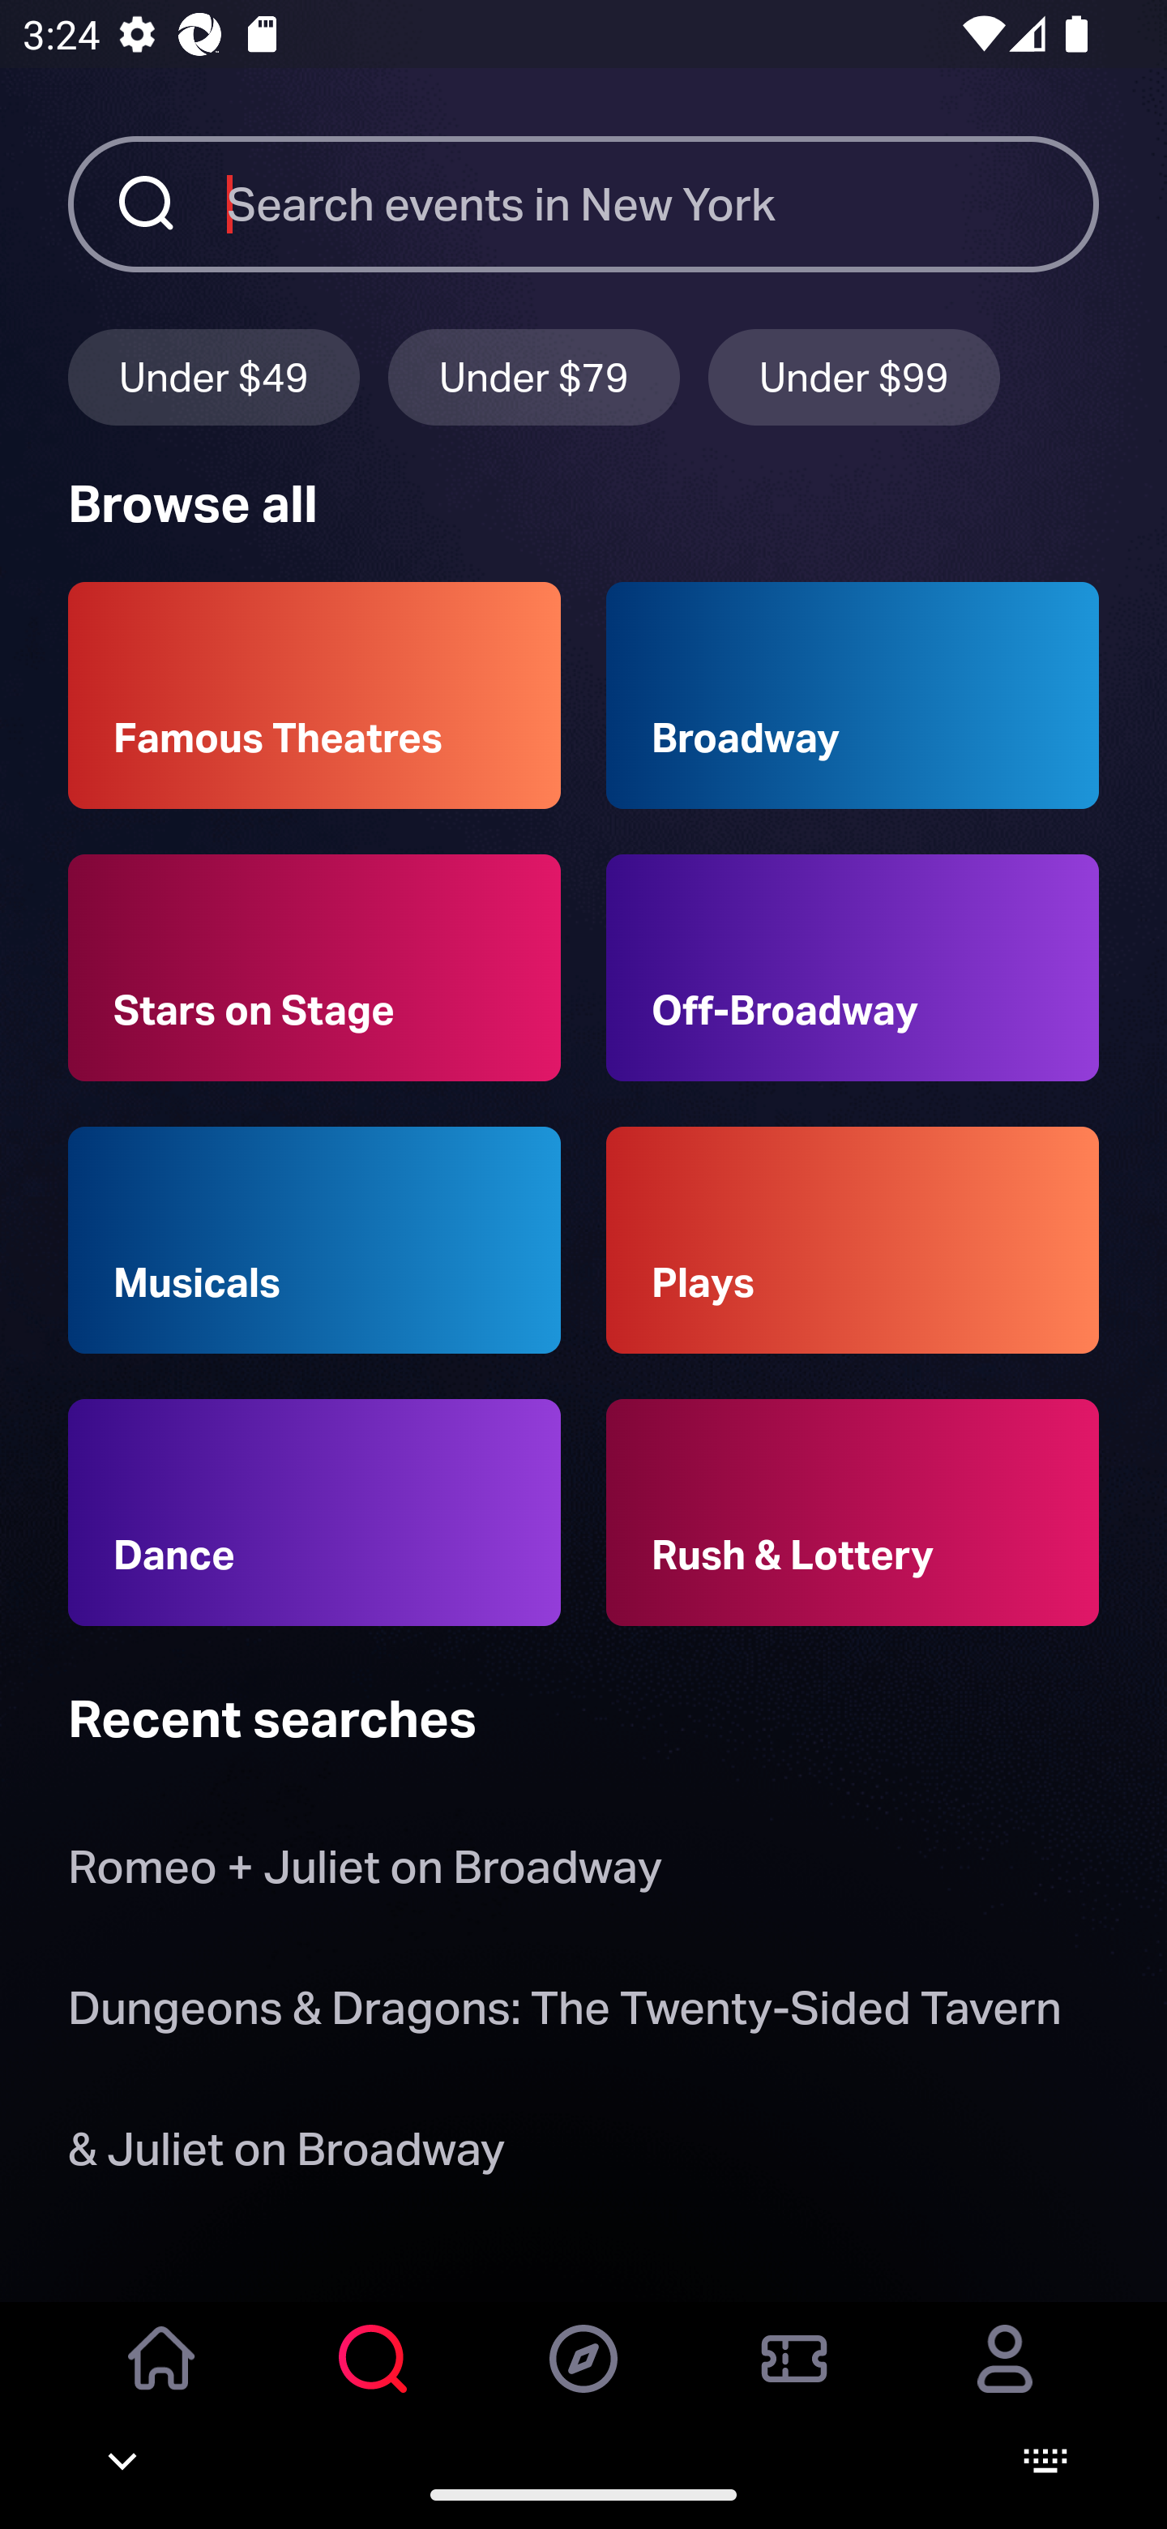  What do you see at coordinates (314, 1513) in the screenshot?
I see `Dance` at bounding box center [314, 1513].